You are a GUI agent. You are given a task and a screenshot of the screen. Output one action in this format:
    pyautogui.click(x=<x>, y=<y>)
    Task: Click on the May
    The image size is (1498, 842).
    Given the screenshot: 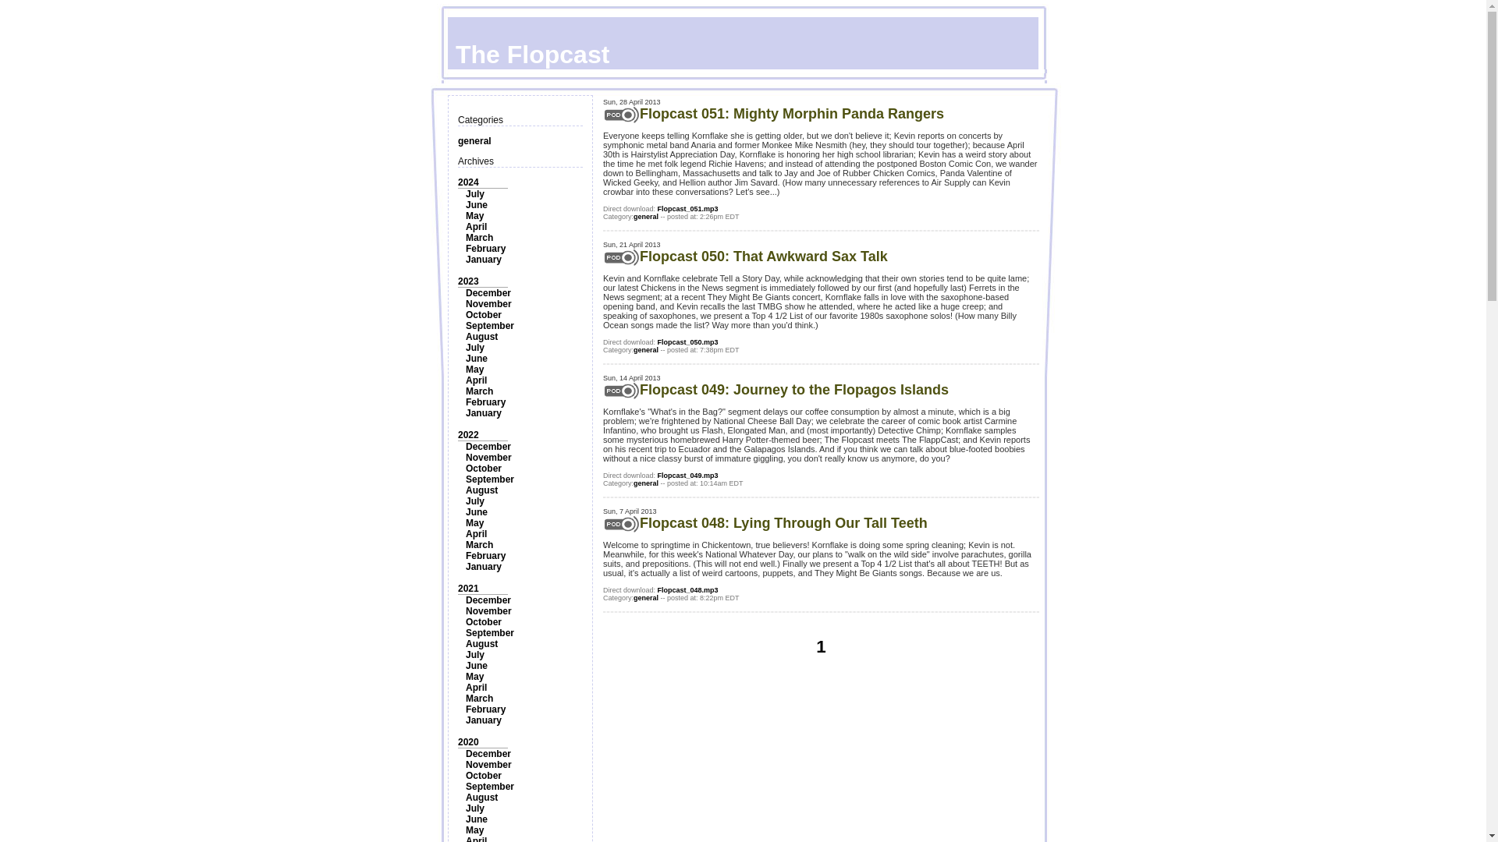 What is the action you would take?
    pyautogui.click(x=474, y=369)
    